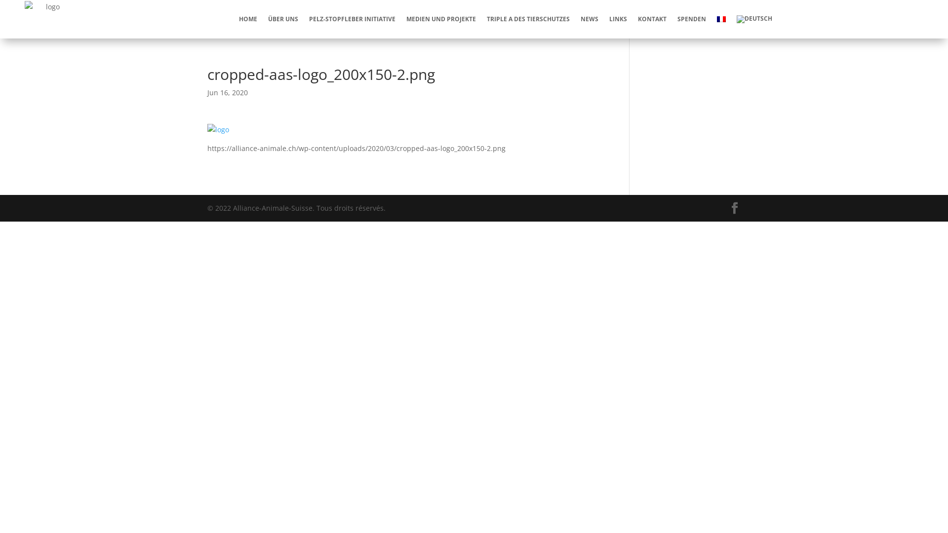 The image size is (948, 533). Describe the element at coordinates (652, 19) in the screenshot. I see `KONTAKT` at that location.